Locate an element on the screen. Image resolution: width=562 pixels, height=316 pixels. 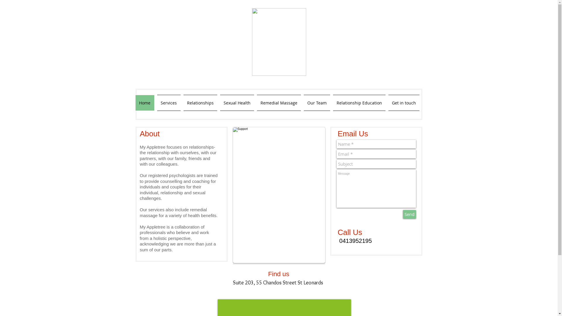
Relationships is located at coordinates (200, 103).